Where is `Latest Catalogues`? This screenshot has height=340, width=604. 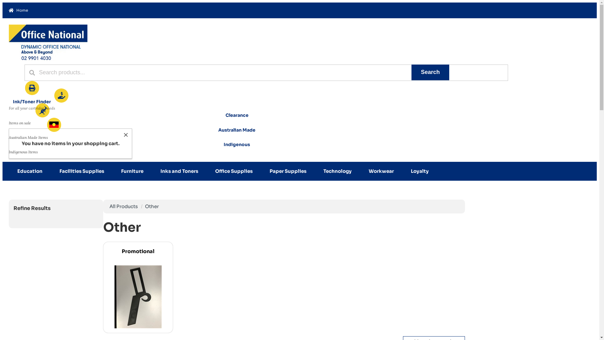 Latest Catalogues is located at coordinates (235, 42).